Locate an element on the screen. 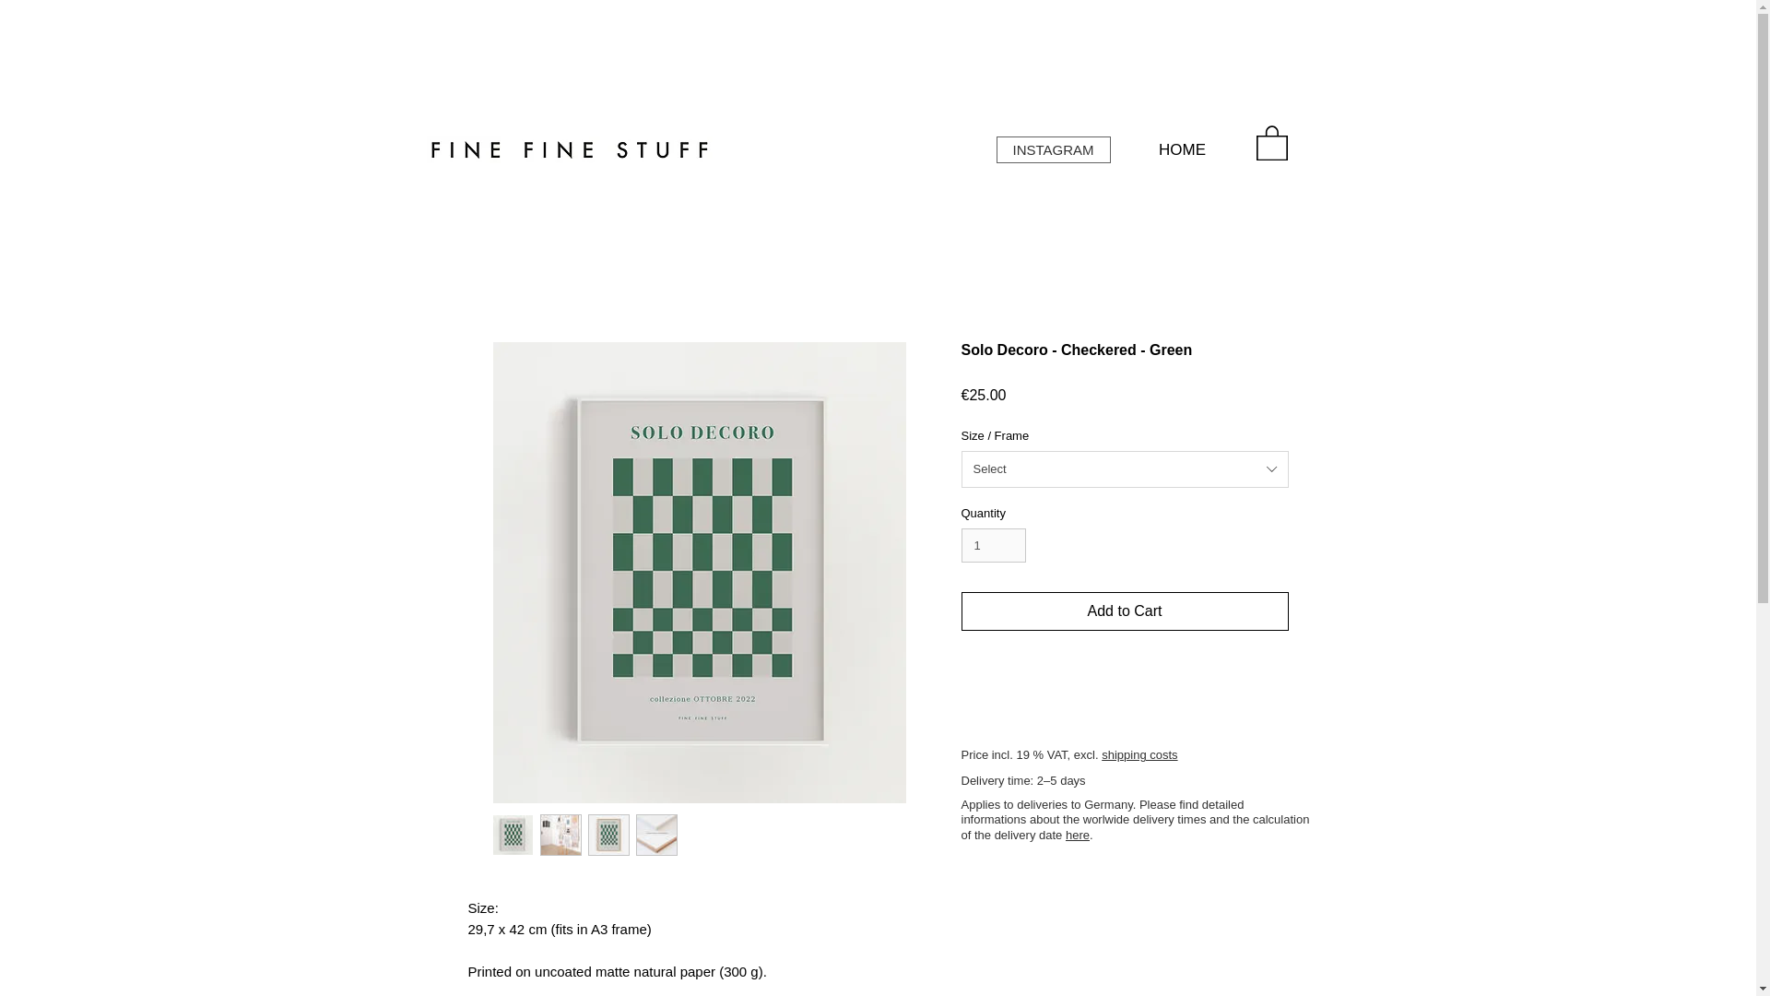 This screenshot has width=1770, height=996. Select is located at coordinates (1125, 469).